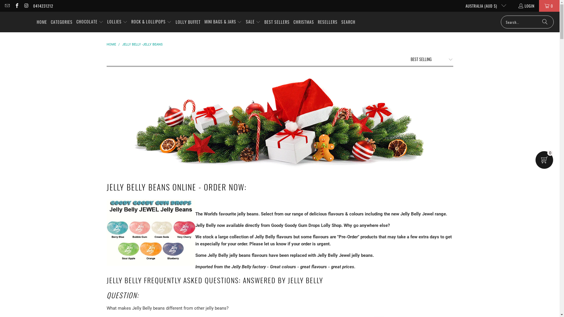 The image size is (564, 317). Describe the element at coordinates (112, 45) in the screenshot. I see `HOME` at that location.